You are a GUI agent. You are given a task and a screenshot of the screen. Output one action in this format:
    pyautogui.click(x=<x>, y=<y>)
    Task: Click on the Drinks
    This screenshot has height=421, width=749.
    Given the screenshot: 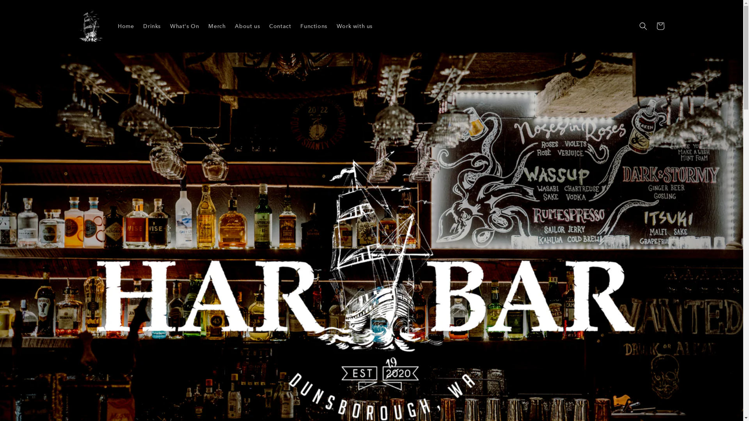 What is the action you would take?
    pyautogui.click(x=152, y=26)
    